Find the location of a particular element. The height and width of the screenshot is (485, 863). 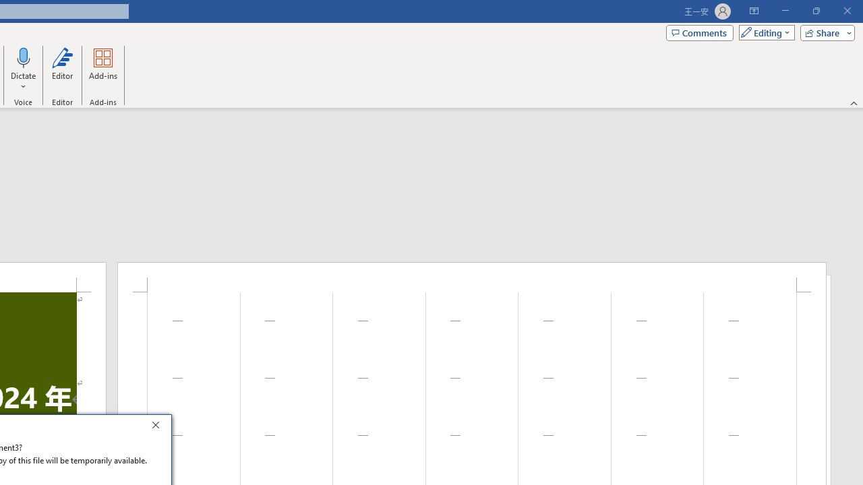

Collapse the Ribbon is located at coordinates (854, 102).